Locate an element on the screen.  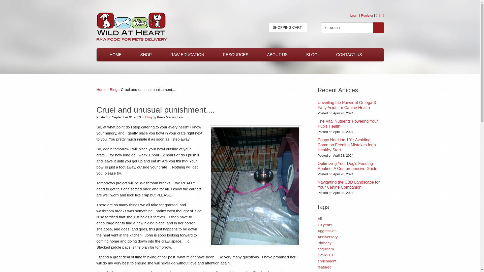
Search is located at coordinates (378, 27).